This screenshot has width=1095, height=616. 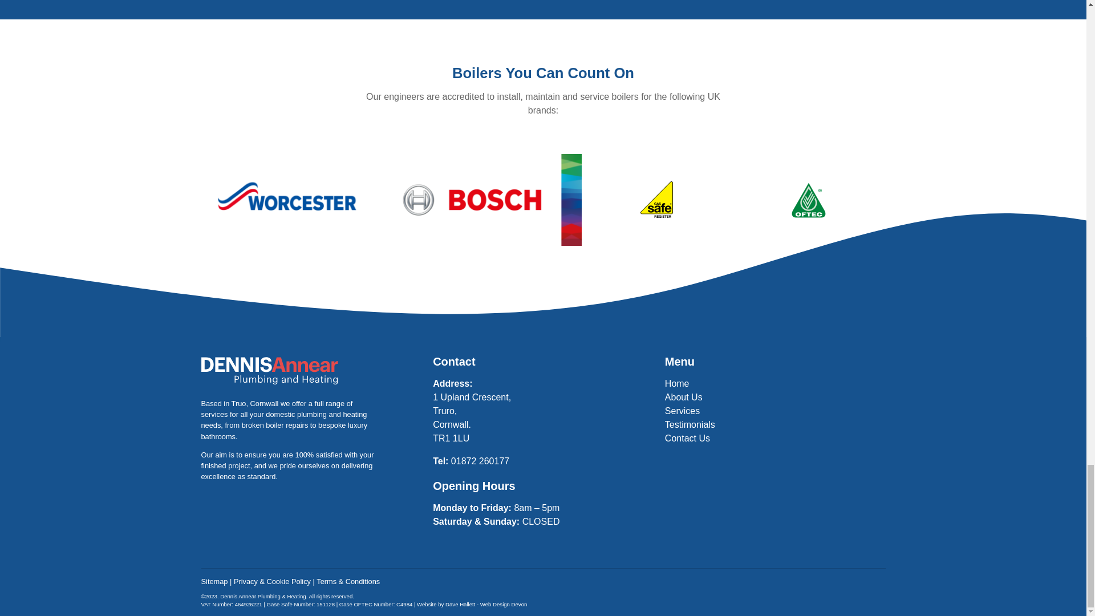 What do you see at coordinates (683, 397) in the screenshot?
I see `About Us` at bounding box center [683, 397].